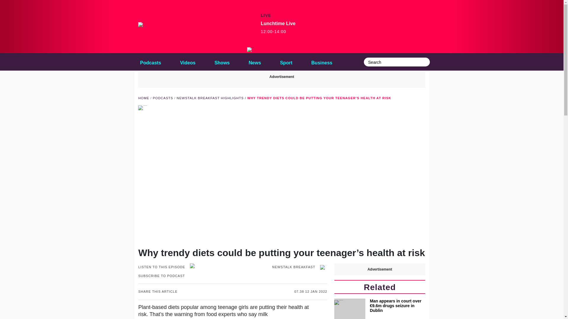 This screenshot has height=319, width=568. What do you see at coordinates (150, 62) in the screenshot?
I see `News` at bounding box center [150, 62].